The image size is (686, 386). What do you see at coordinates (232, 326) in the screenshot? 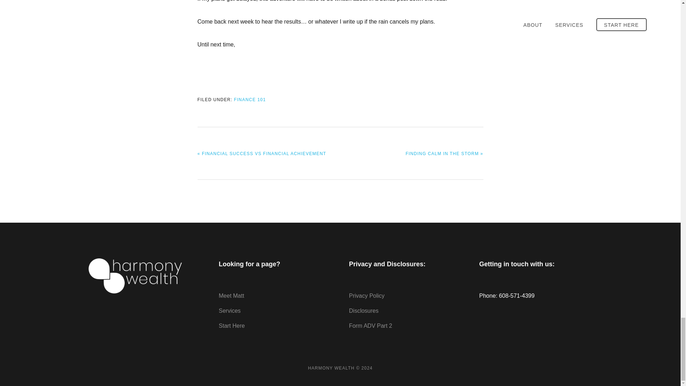
I see `Start Here` at bounding box center [232, 326].